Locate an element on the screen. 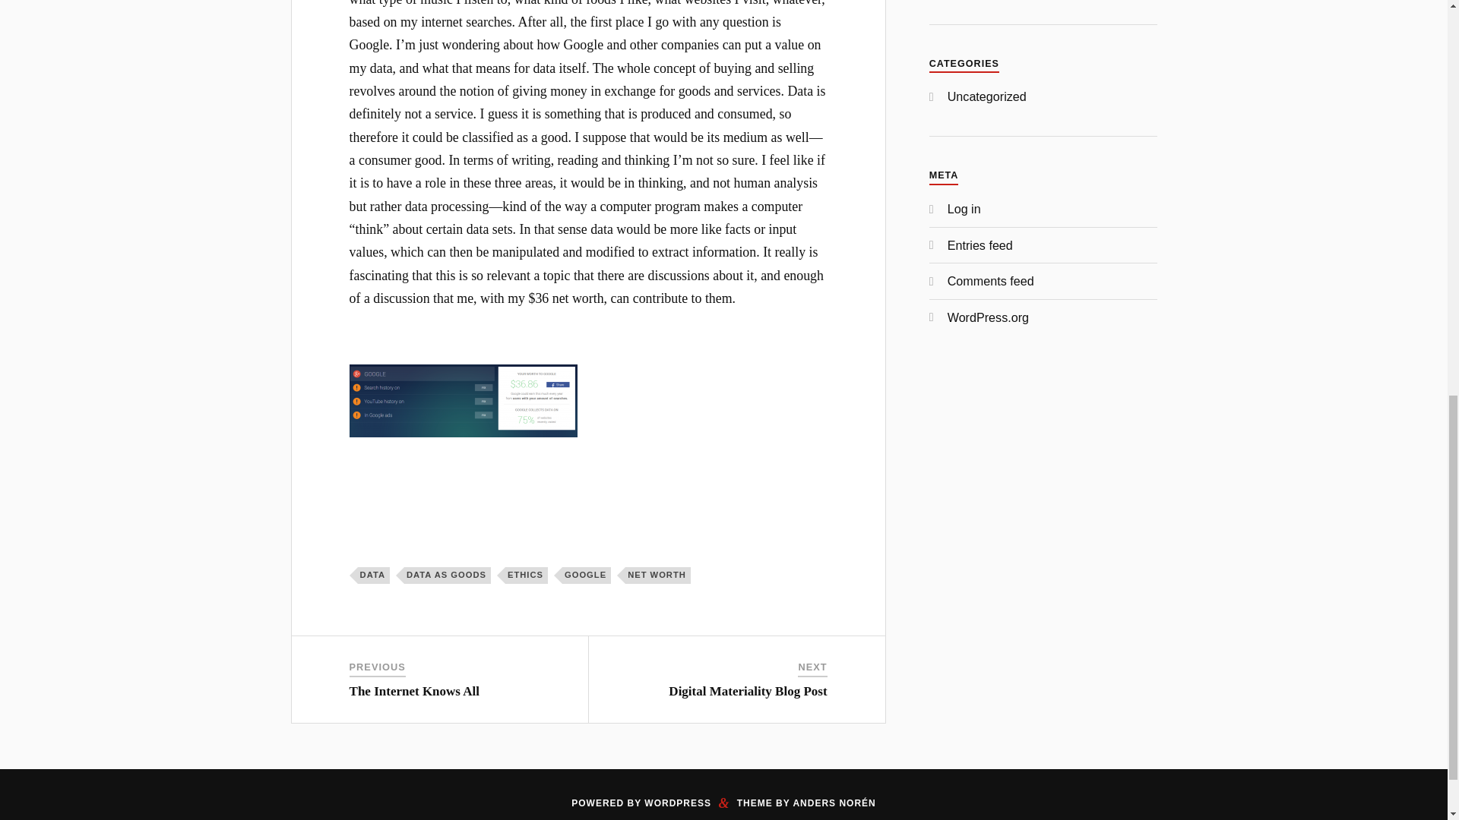 The width and height of the screenshot is (1459, 820). Digital Materiality Blog Post is located at coordinates (748, 691).